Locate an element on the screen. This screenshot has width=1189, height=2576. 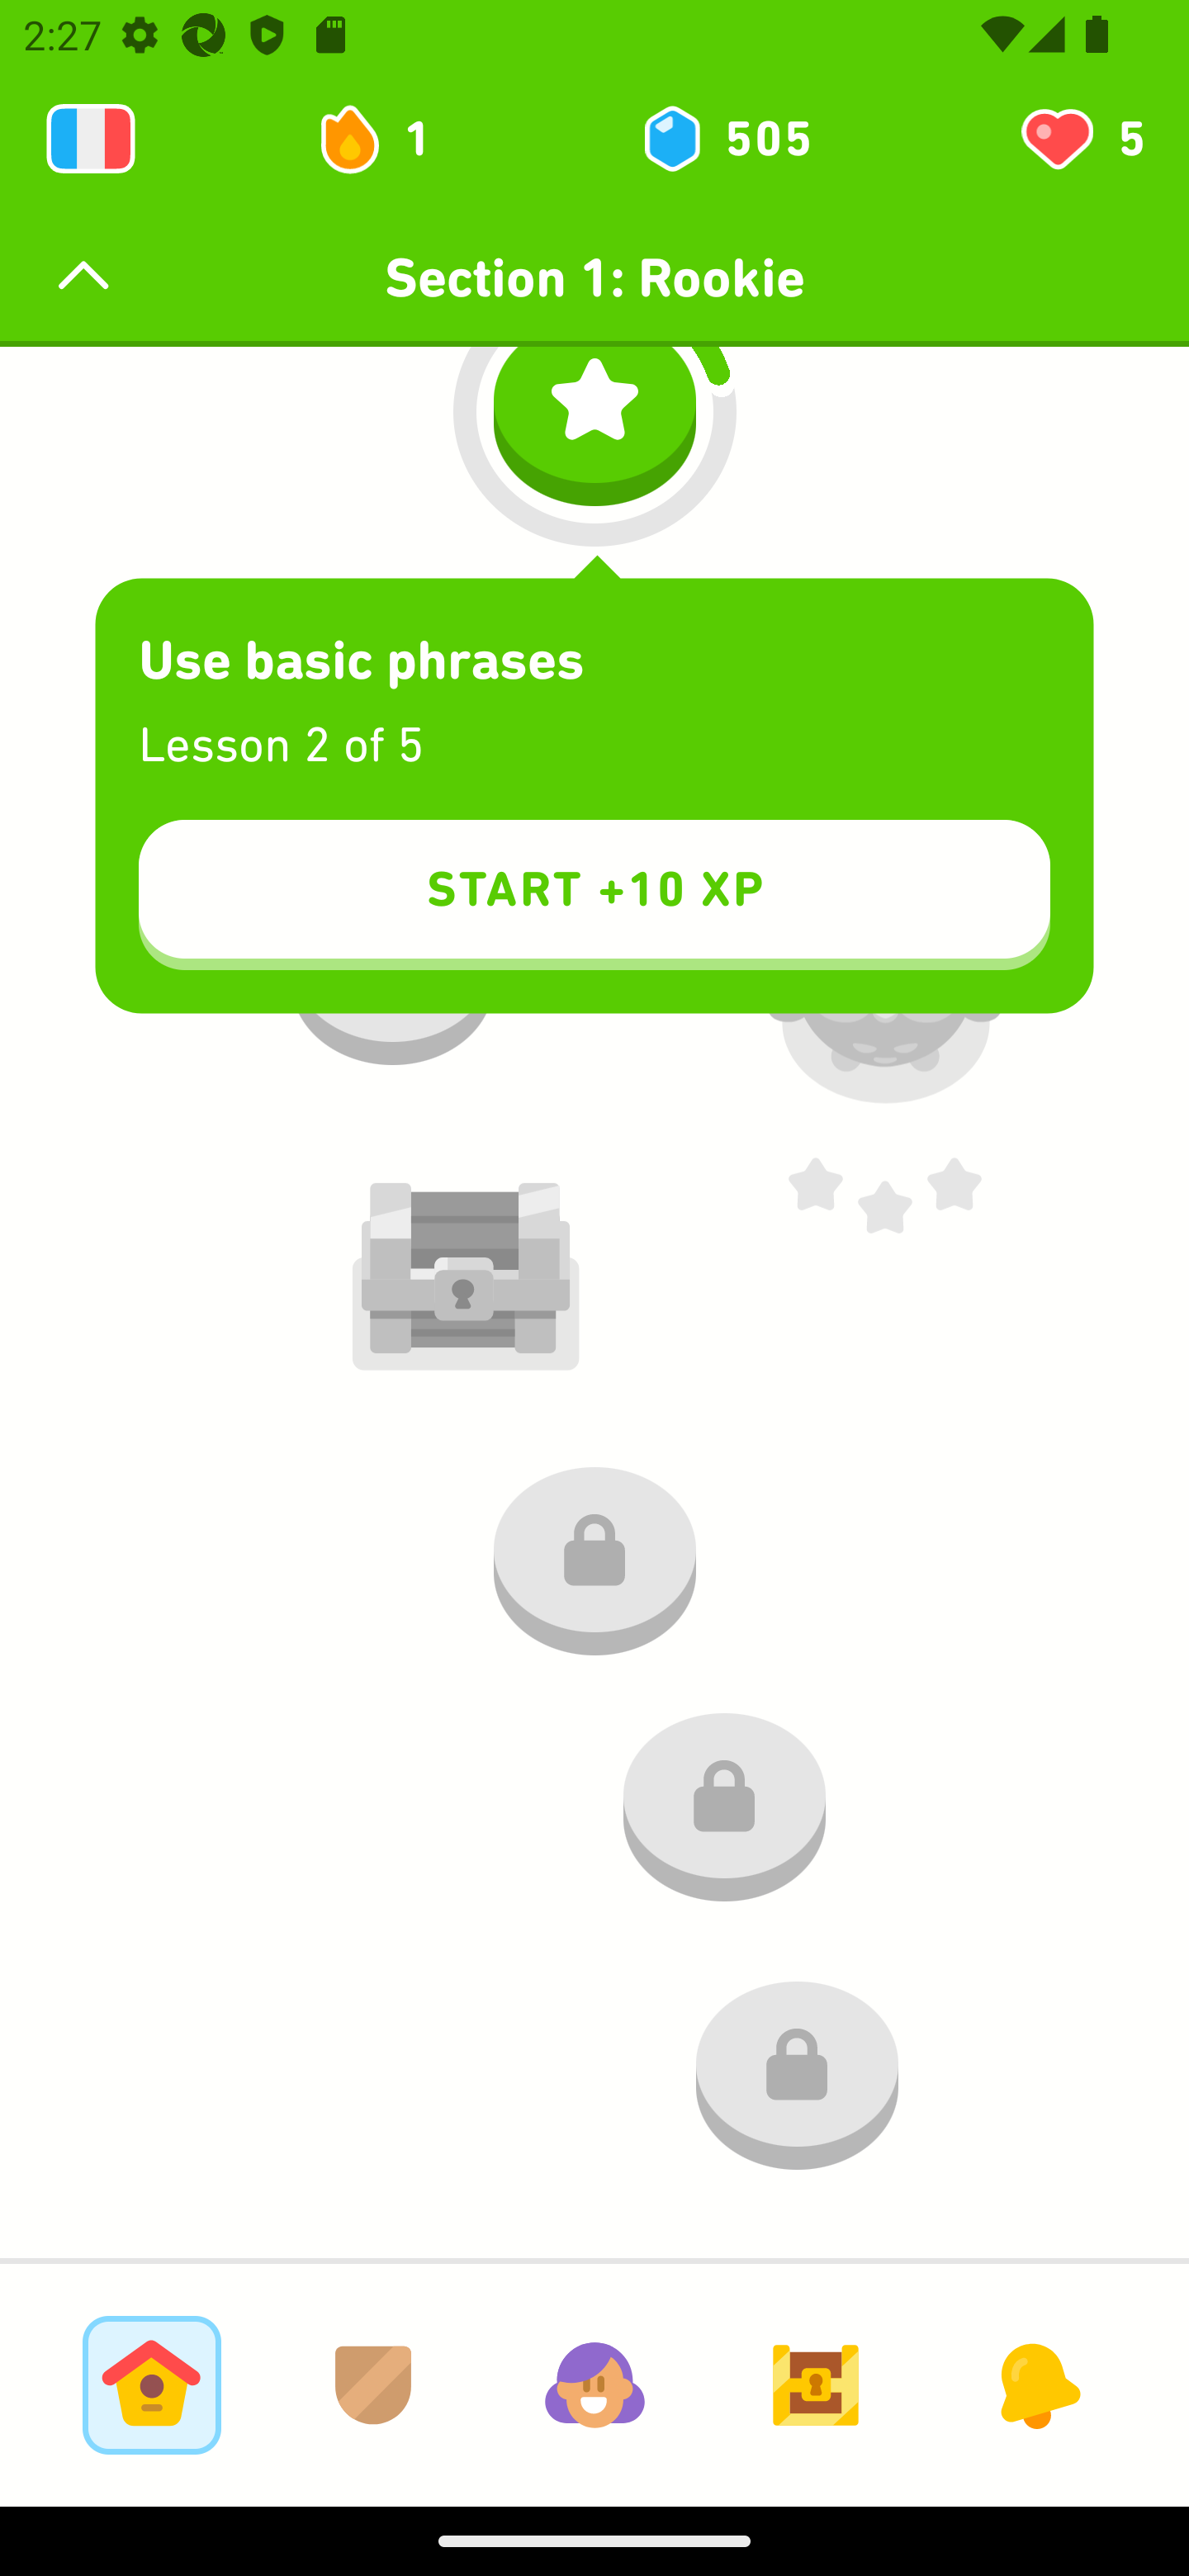
Learn Tab is located at coordinates (151, 2384).